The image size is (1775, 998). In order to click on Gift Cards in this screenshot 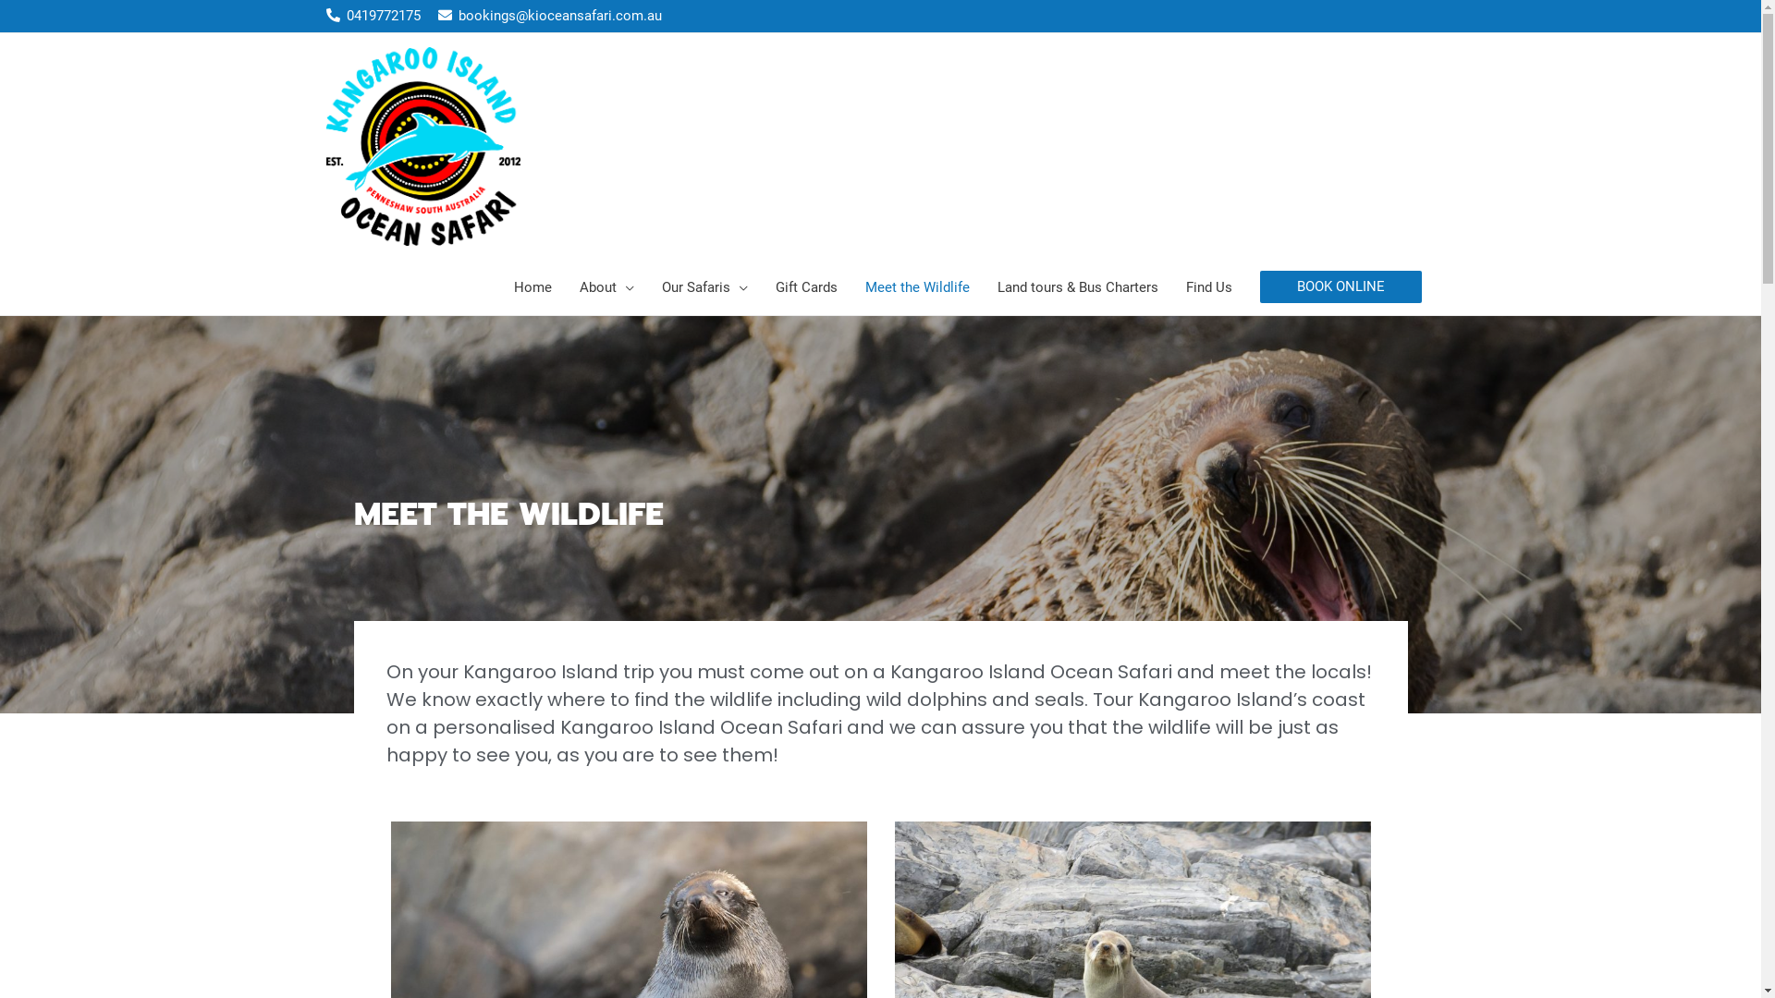, I will do `click(806, 287)`.